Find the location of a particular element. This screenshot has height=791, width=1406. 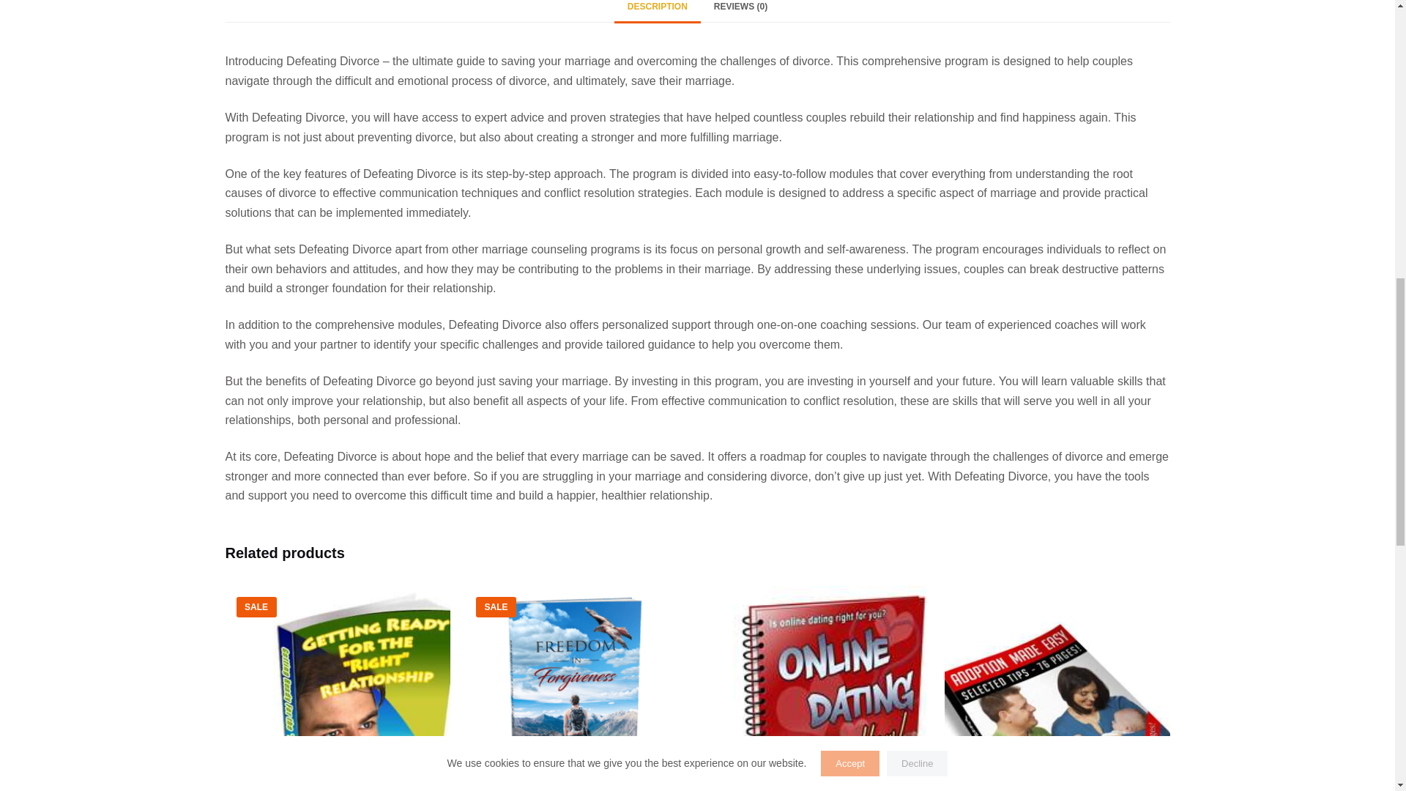

Getting Ready for the Right Relationship is located at coordinates (338, 688).